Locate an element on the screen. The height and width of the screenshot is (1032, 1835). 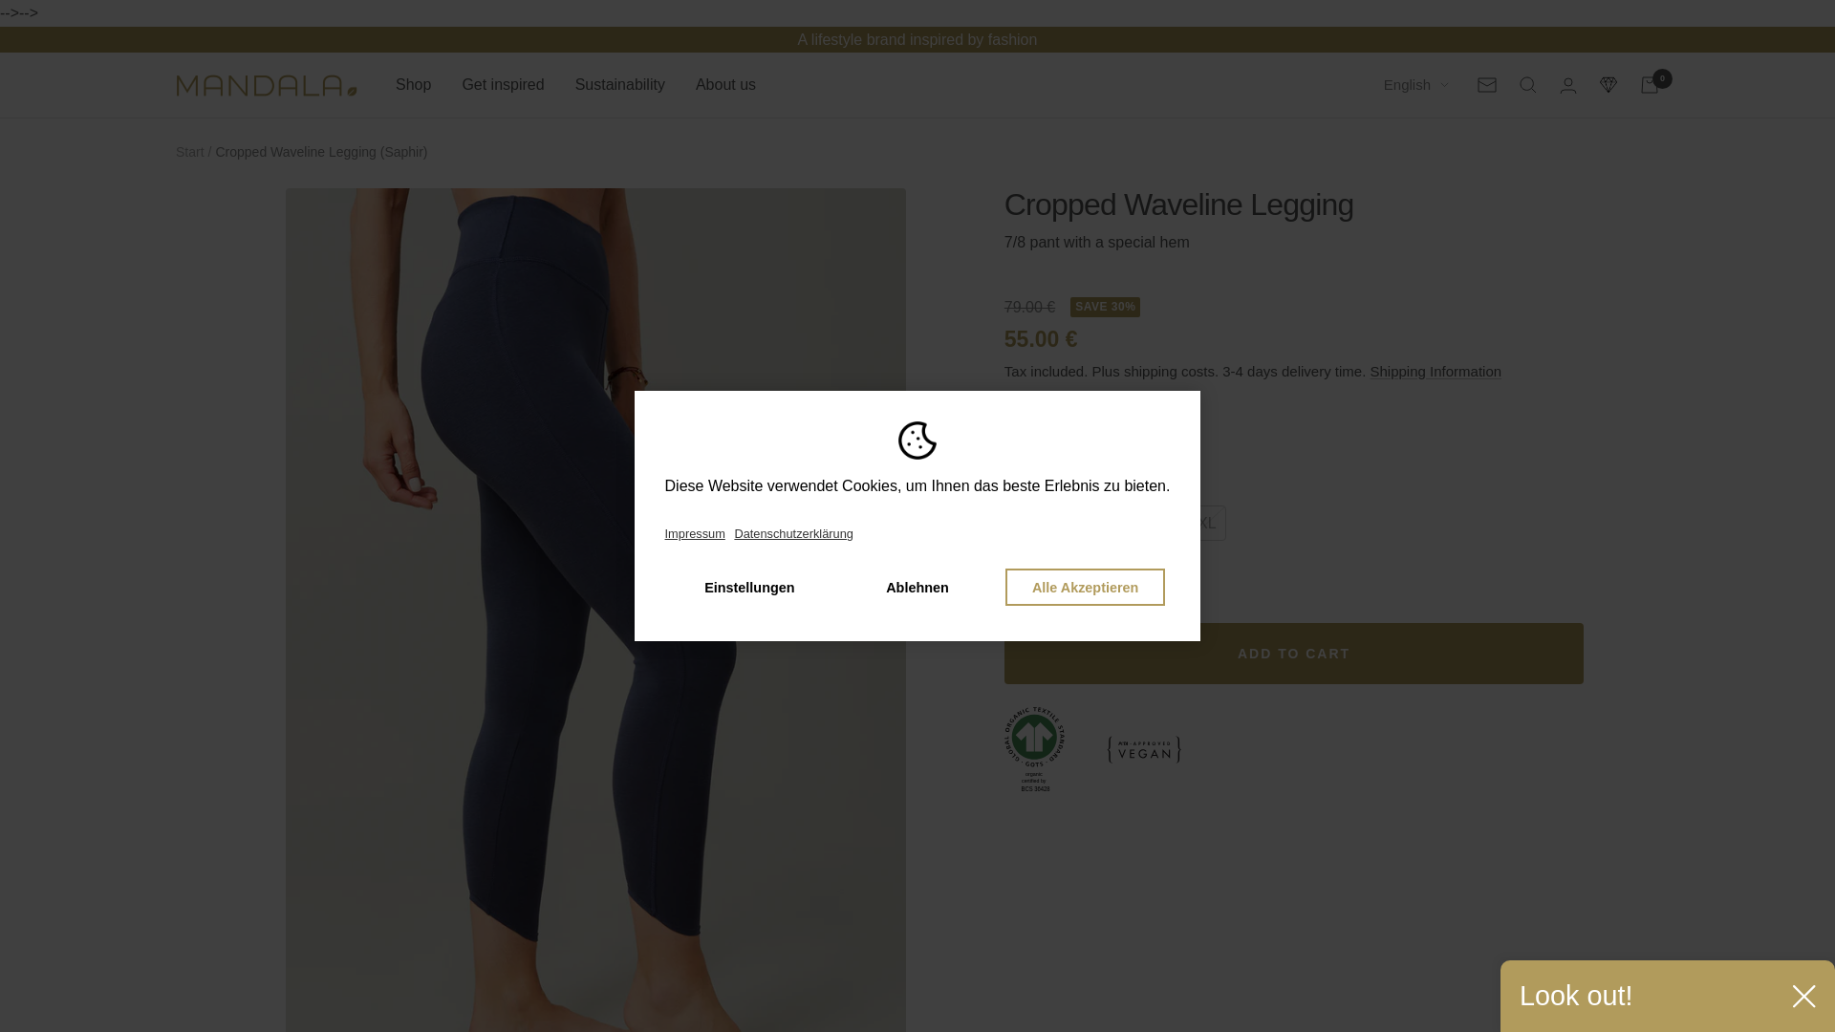
Impressum is located at coordinates (698, 534).